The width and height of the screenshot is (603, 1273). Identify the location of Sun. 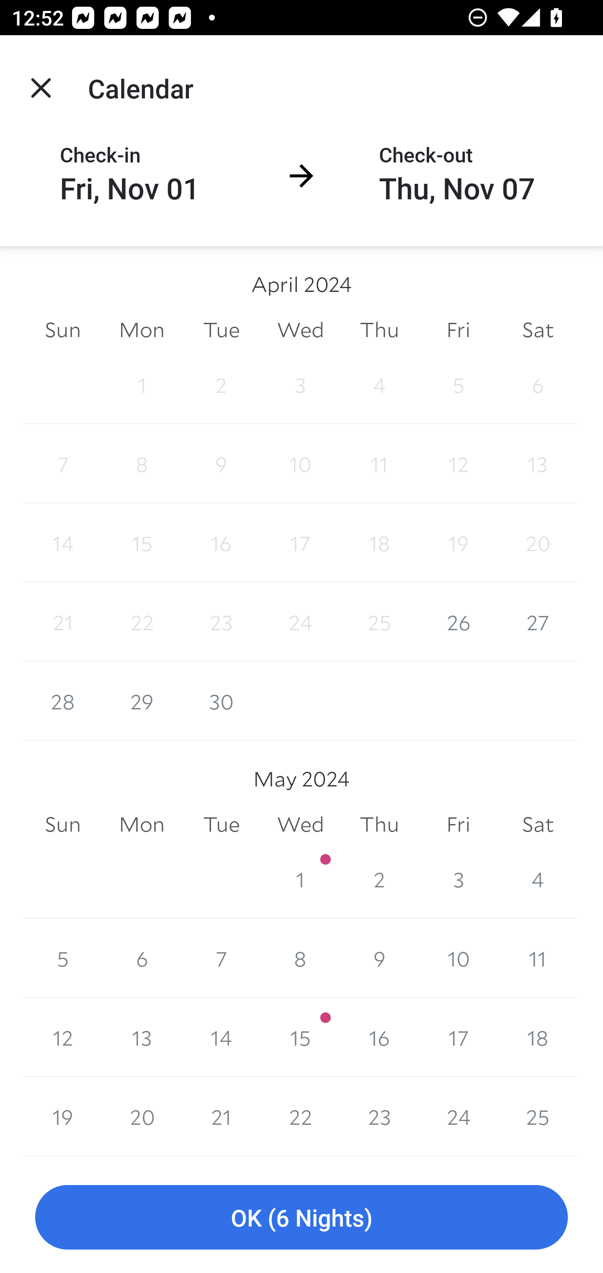
(63, 825).